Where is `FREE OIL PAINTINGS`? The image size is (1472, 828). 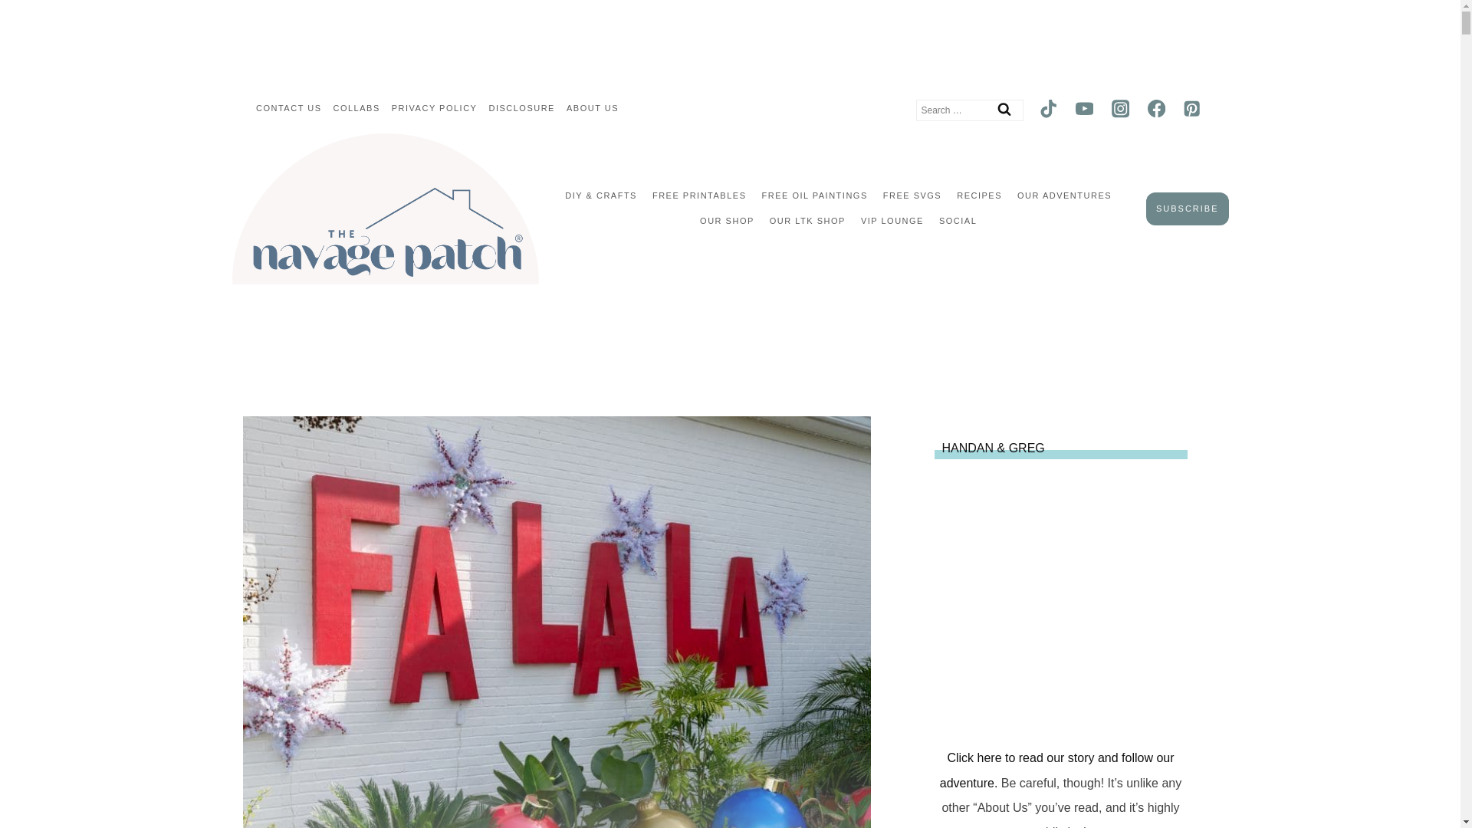 FREE OIL PAINTINGS is located at coordinates (814, 196).